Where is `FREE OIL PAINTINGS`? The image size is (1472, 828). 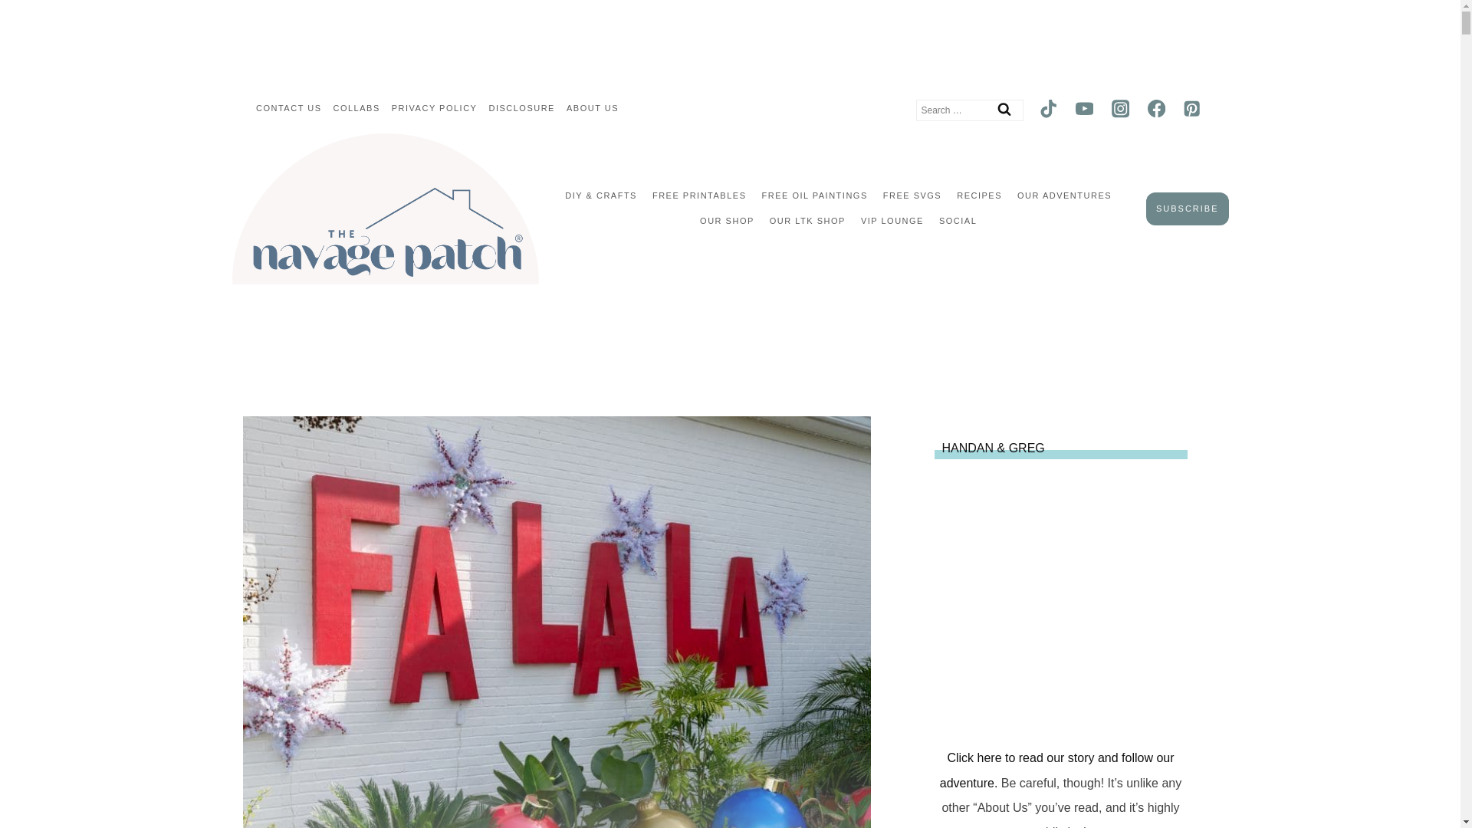 FREE OIL PAINTINGS is located at coordinates (814, 196).